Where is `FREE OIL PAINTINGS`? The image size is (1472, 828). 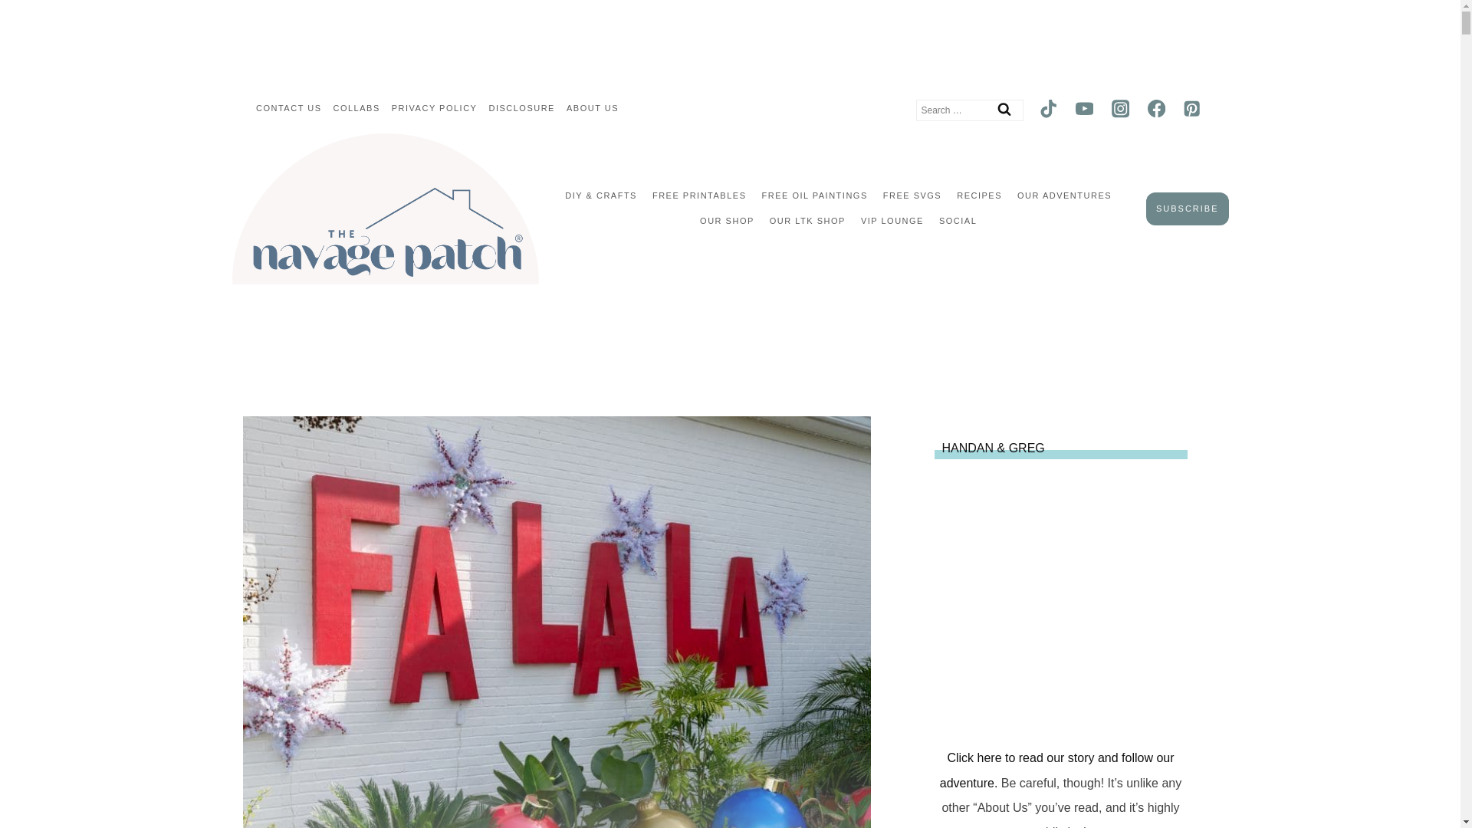 FREE OIL PAINTINGS is located at coordinates (814, 196).